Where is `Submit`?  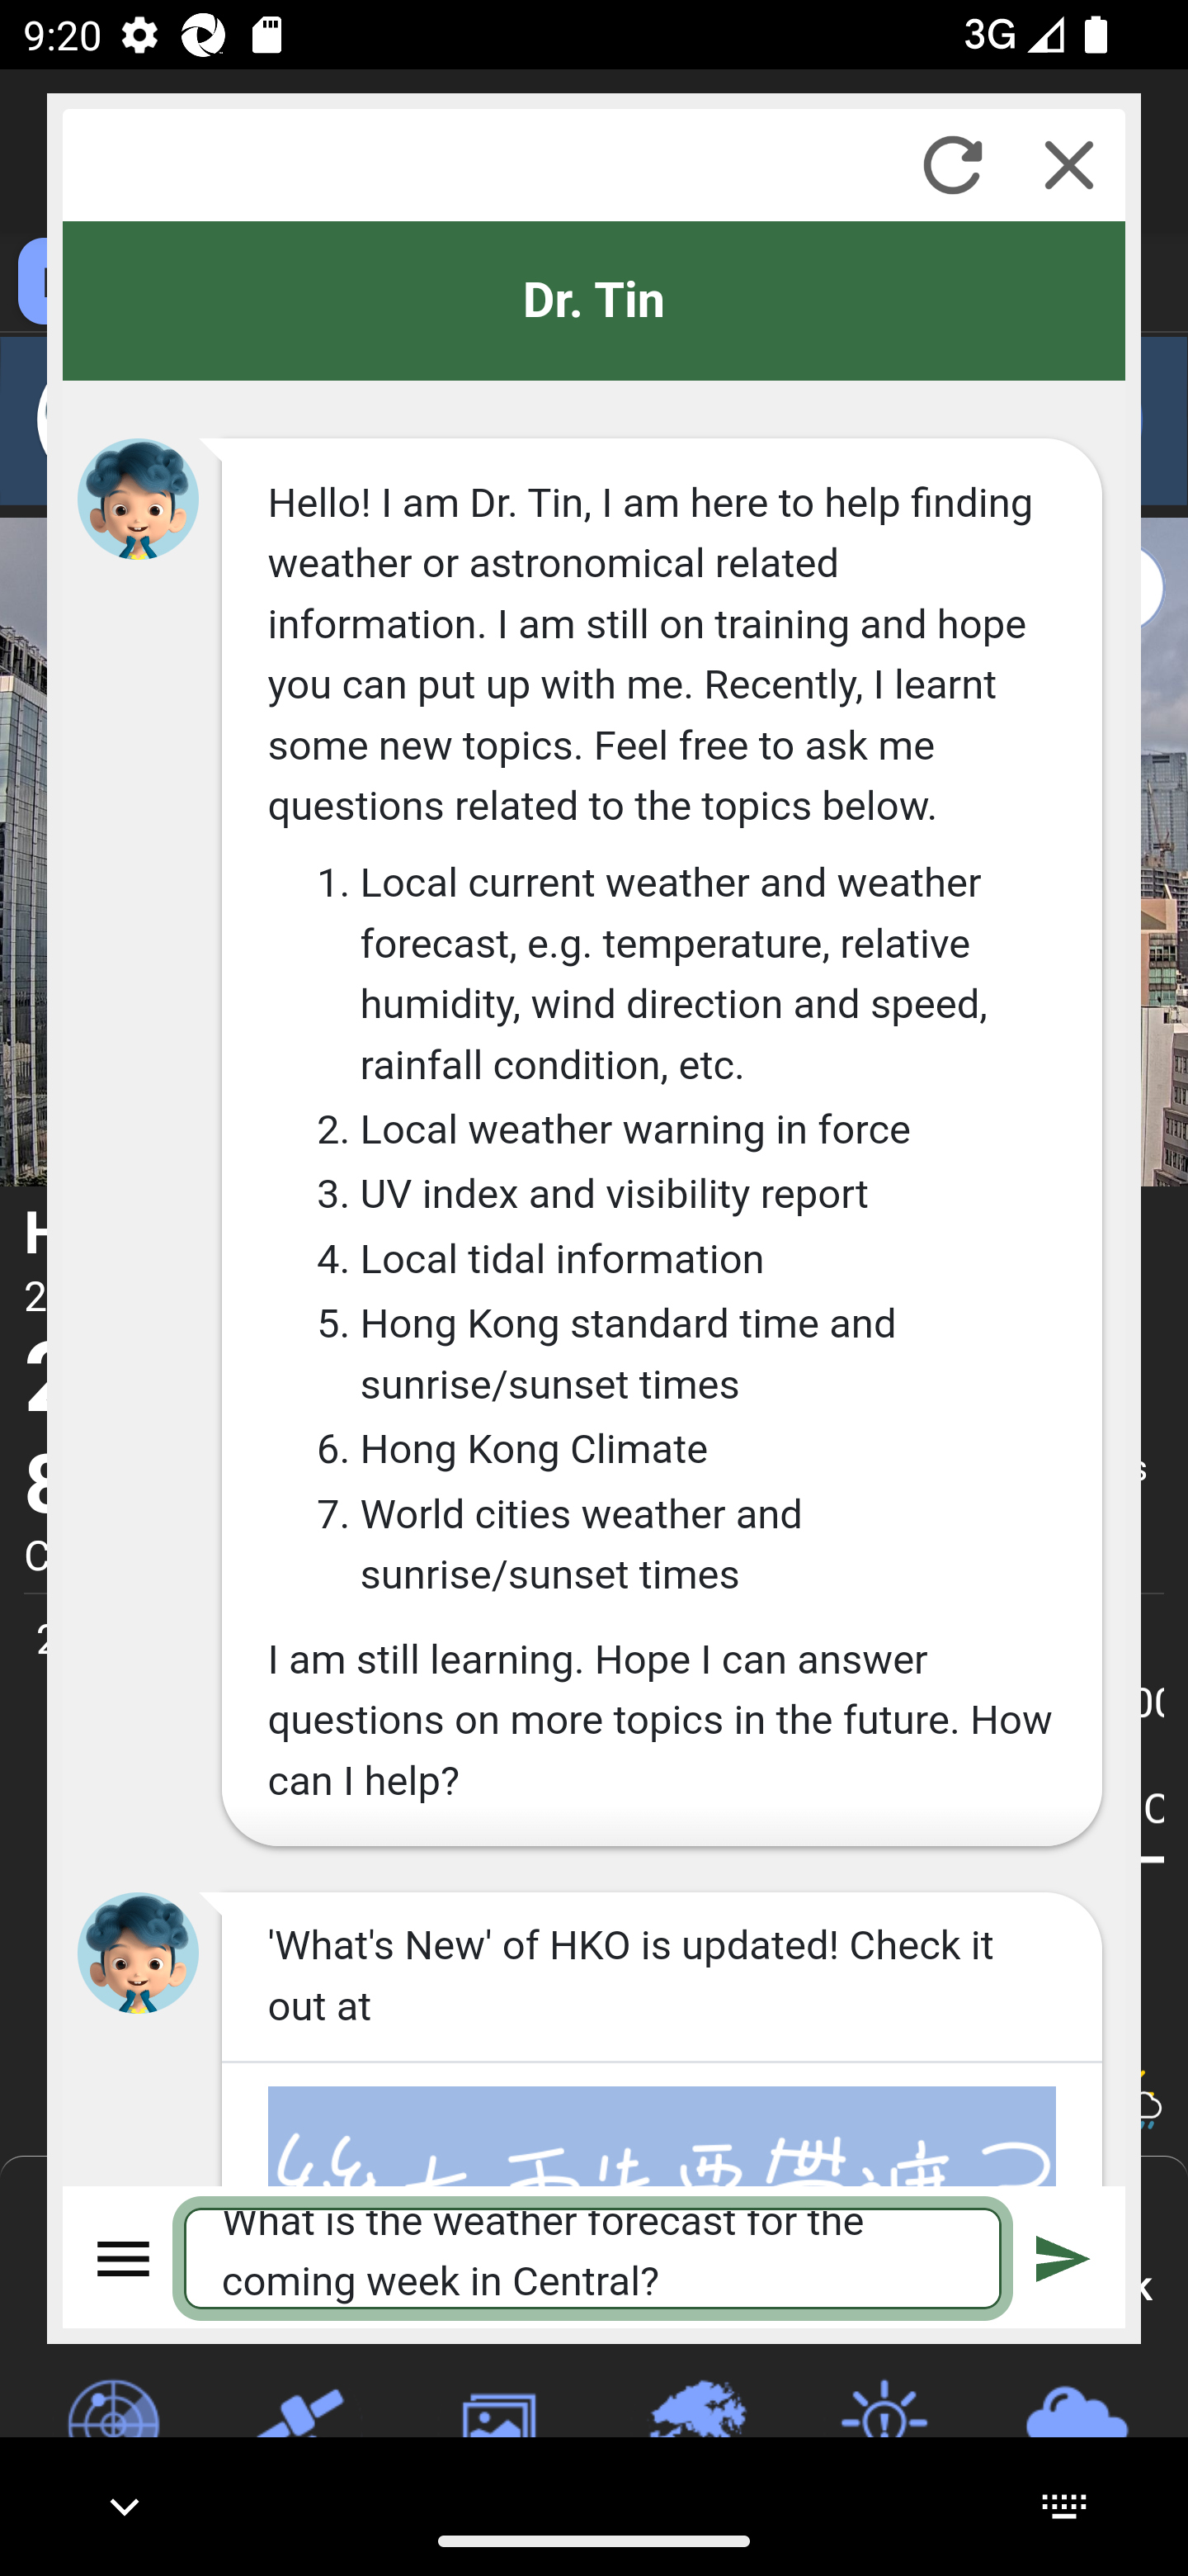 Submit is located at coordinates (1063, 2257).